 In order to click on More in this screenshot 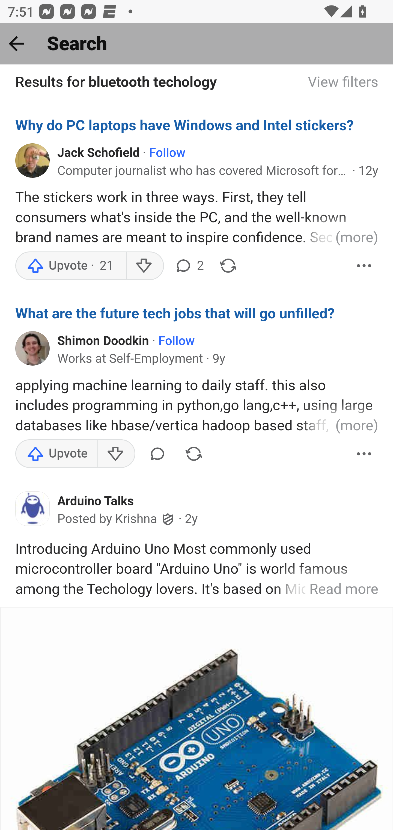, I will do `click(364, 453)`.